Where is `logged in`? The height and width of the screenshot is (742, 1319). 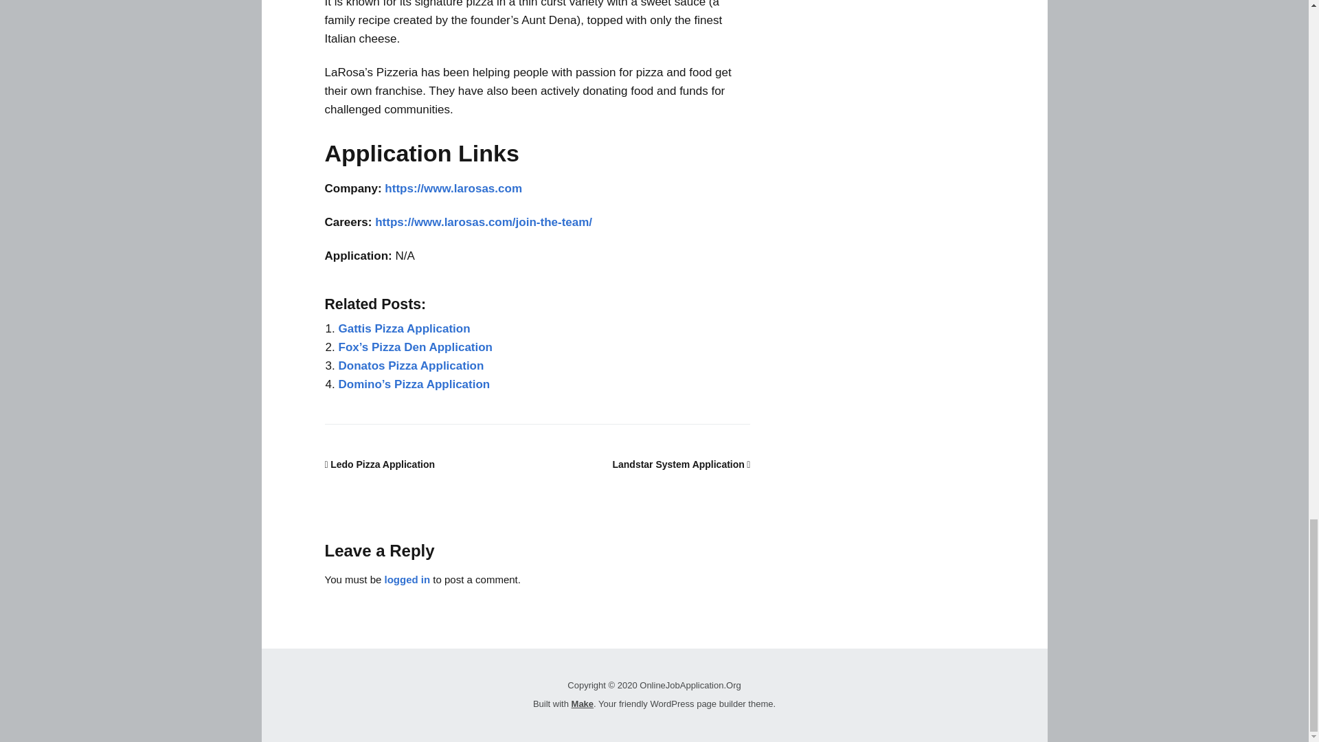 logged in is located at coordinates (408, 579).